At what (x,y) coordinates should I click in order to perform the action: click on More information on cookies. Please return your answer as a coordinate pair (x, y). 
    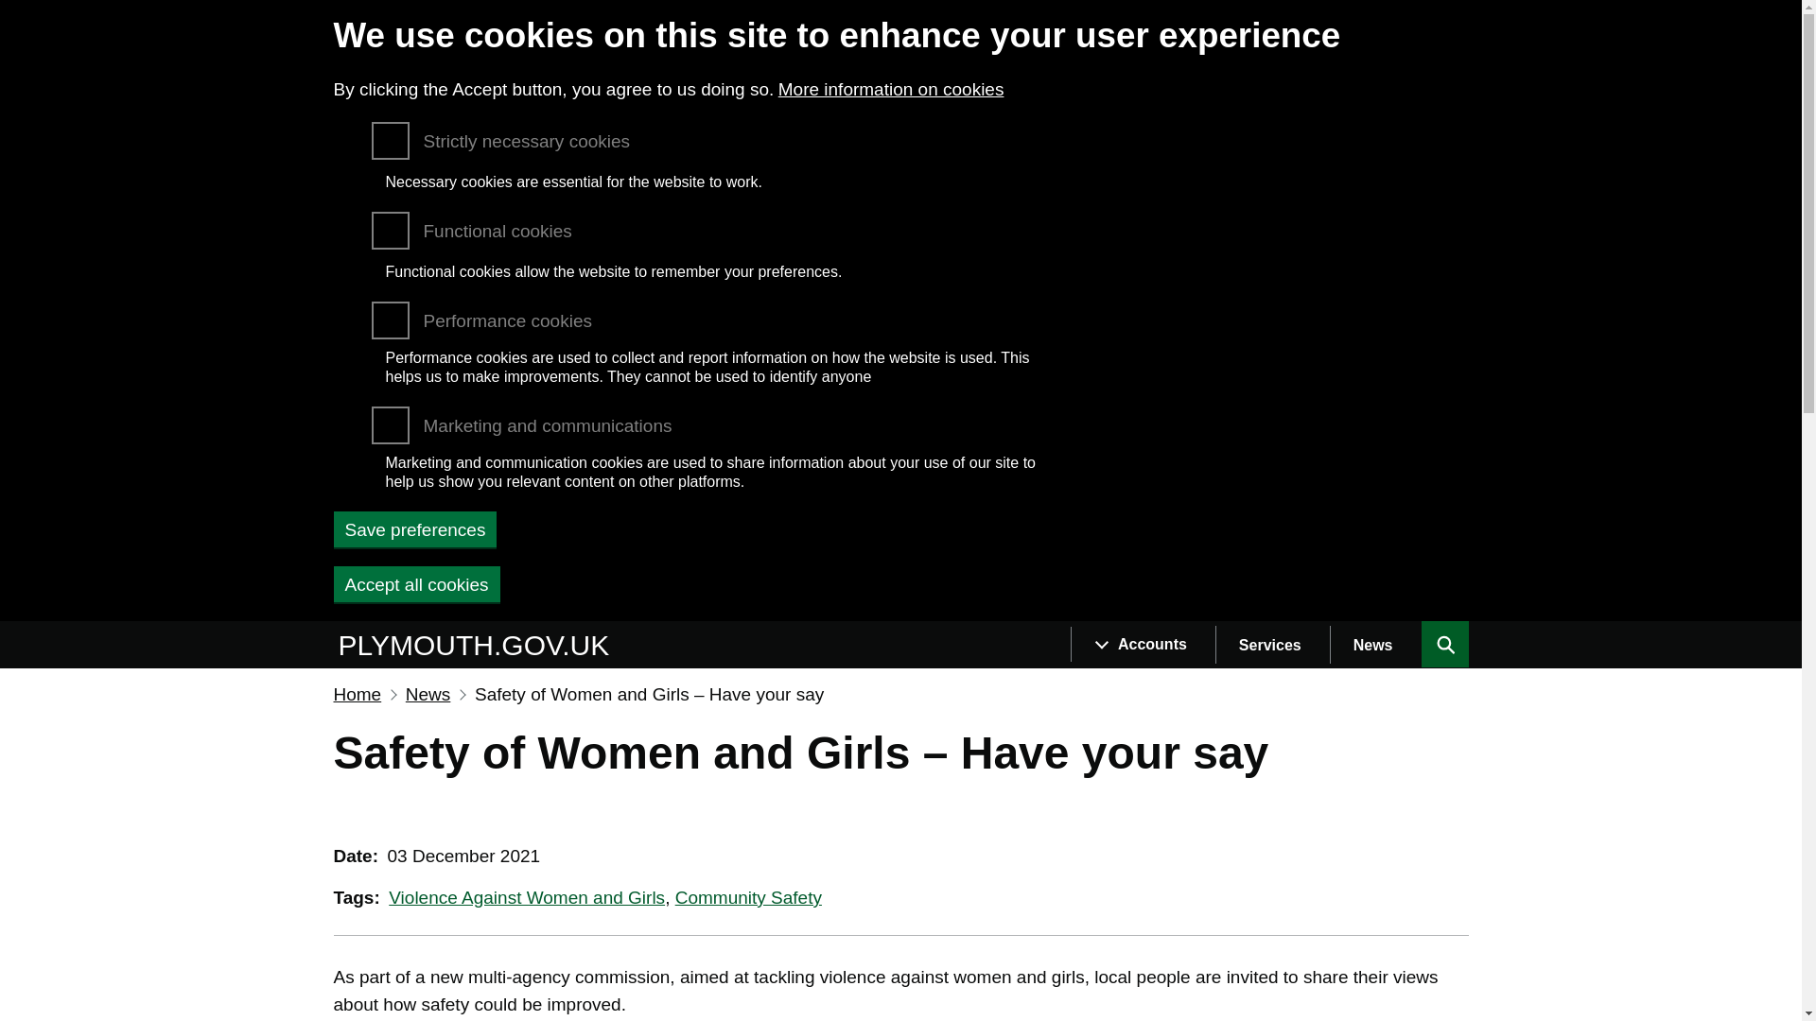
    Looking at the image, I should click on (891, 89).